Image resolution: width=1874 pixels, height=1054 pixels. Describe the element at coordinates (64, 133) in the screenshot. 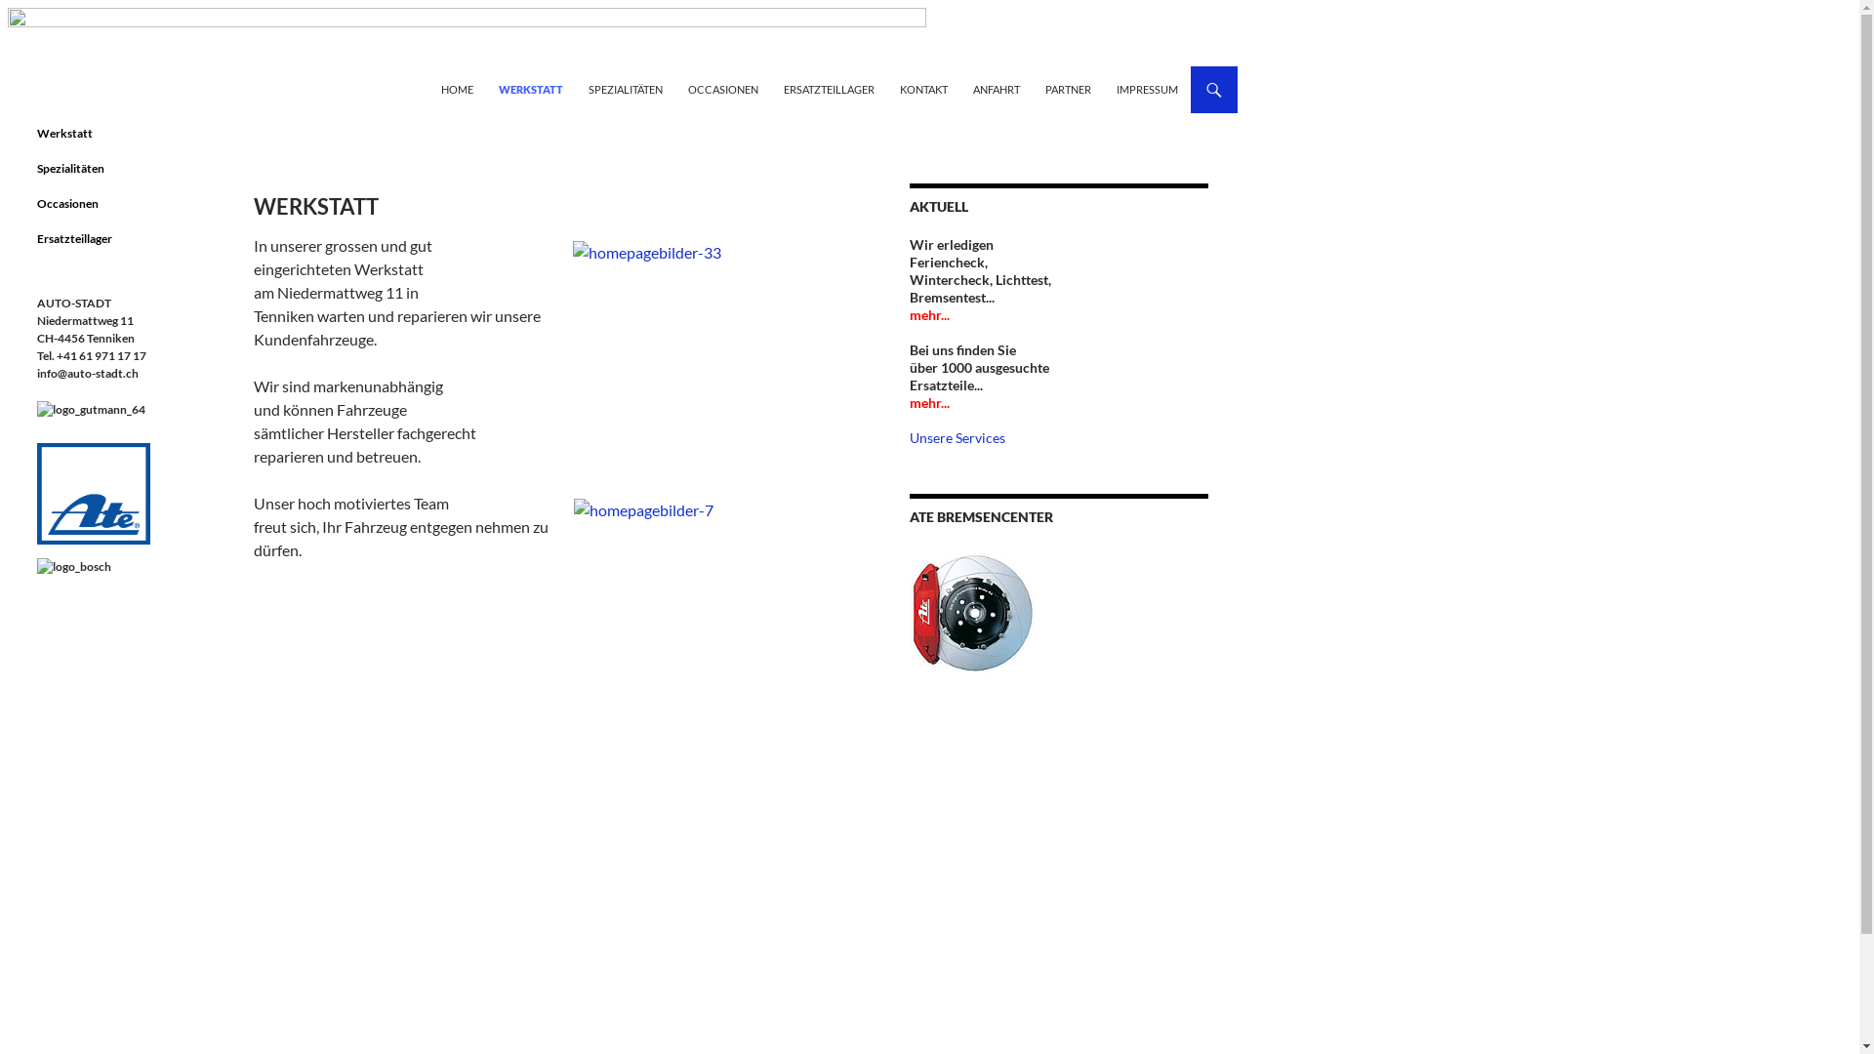

I see `Werkstatt` at that location.